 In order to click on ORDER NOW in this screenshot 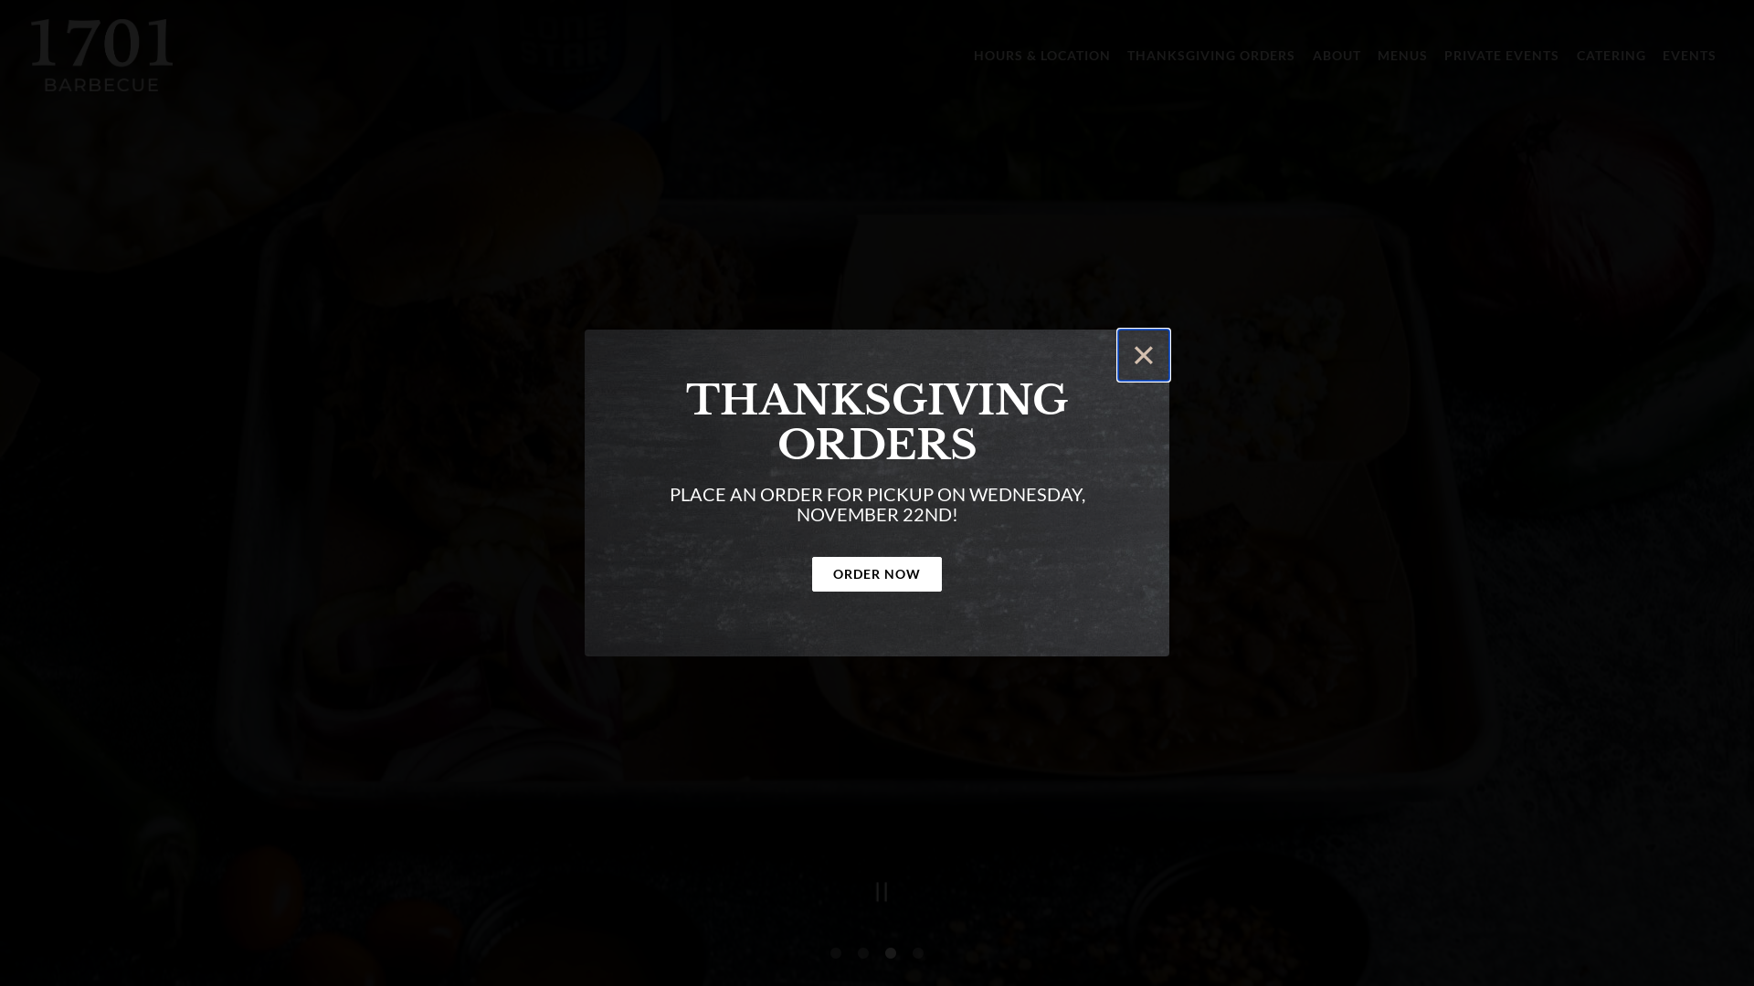, I will do `click(877, 574)`.